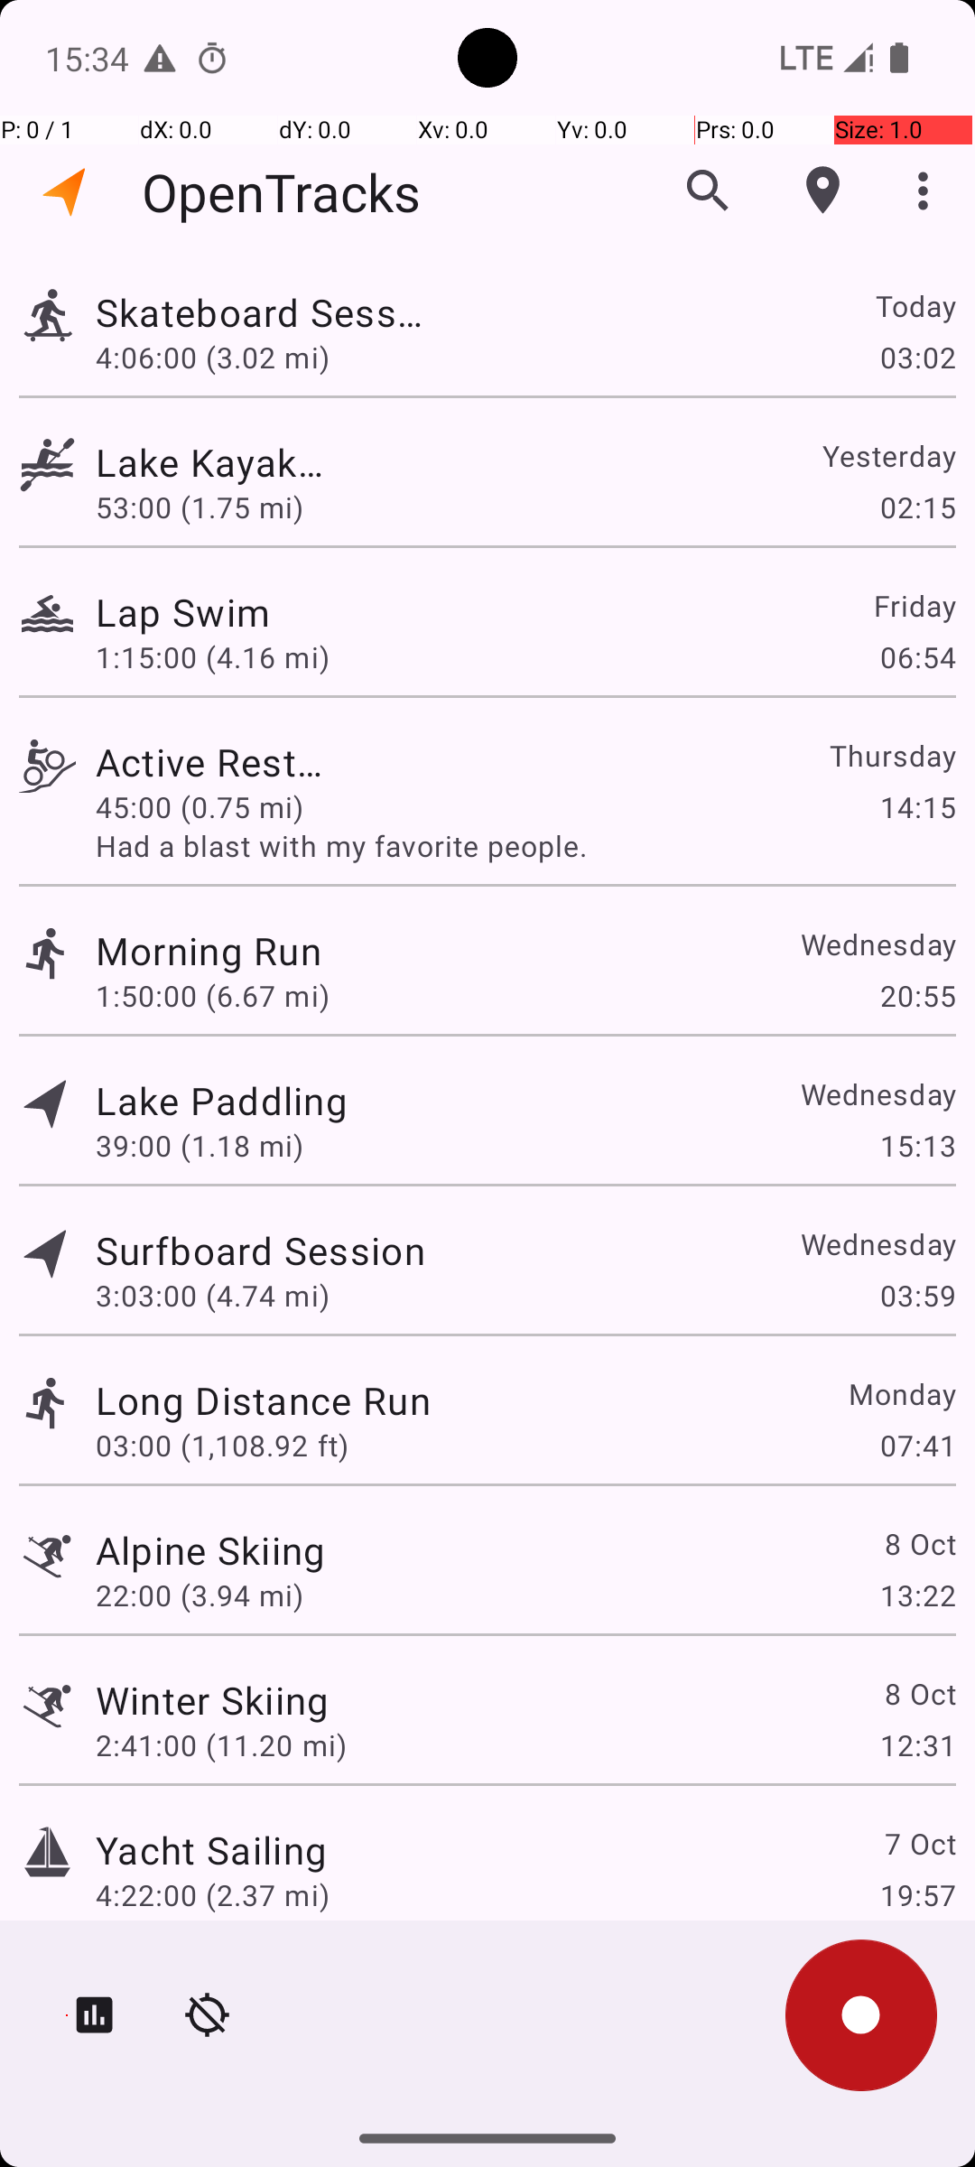 The height and width of the screenshot is (2167, 975). I want to click on Long Distance Run, so click(264, 1400).